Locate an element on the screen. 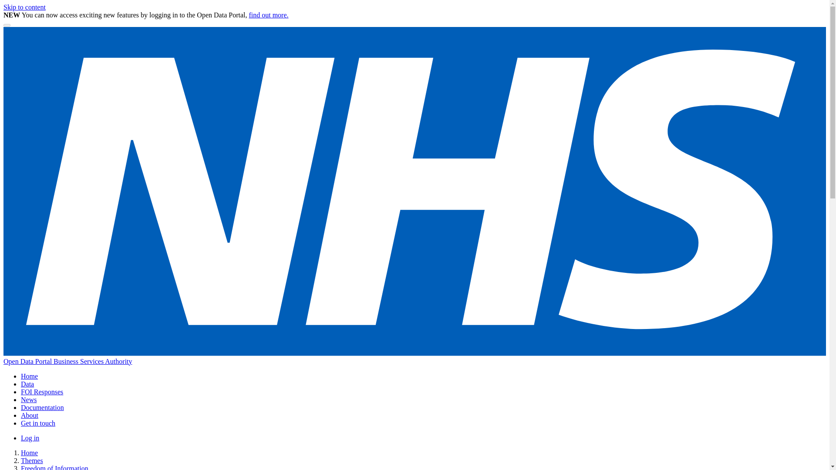  News is located at coordinates (29, 399).